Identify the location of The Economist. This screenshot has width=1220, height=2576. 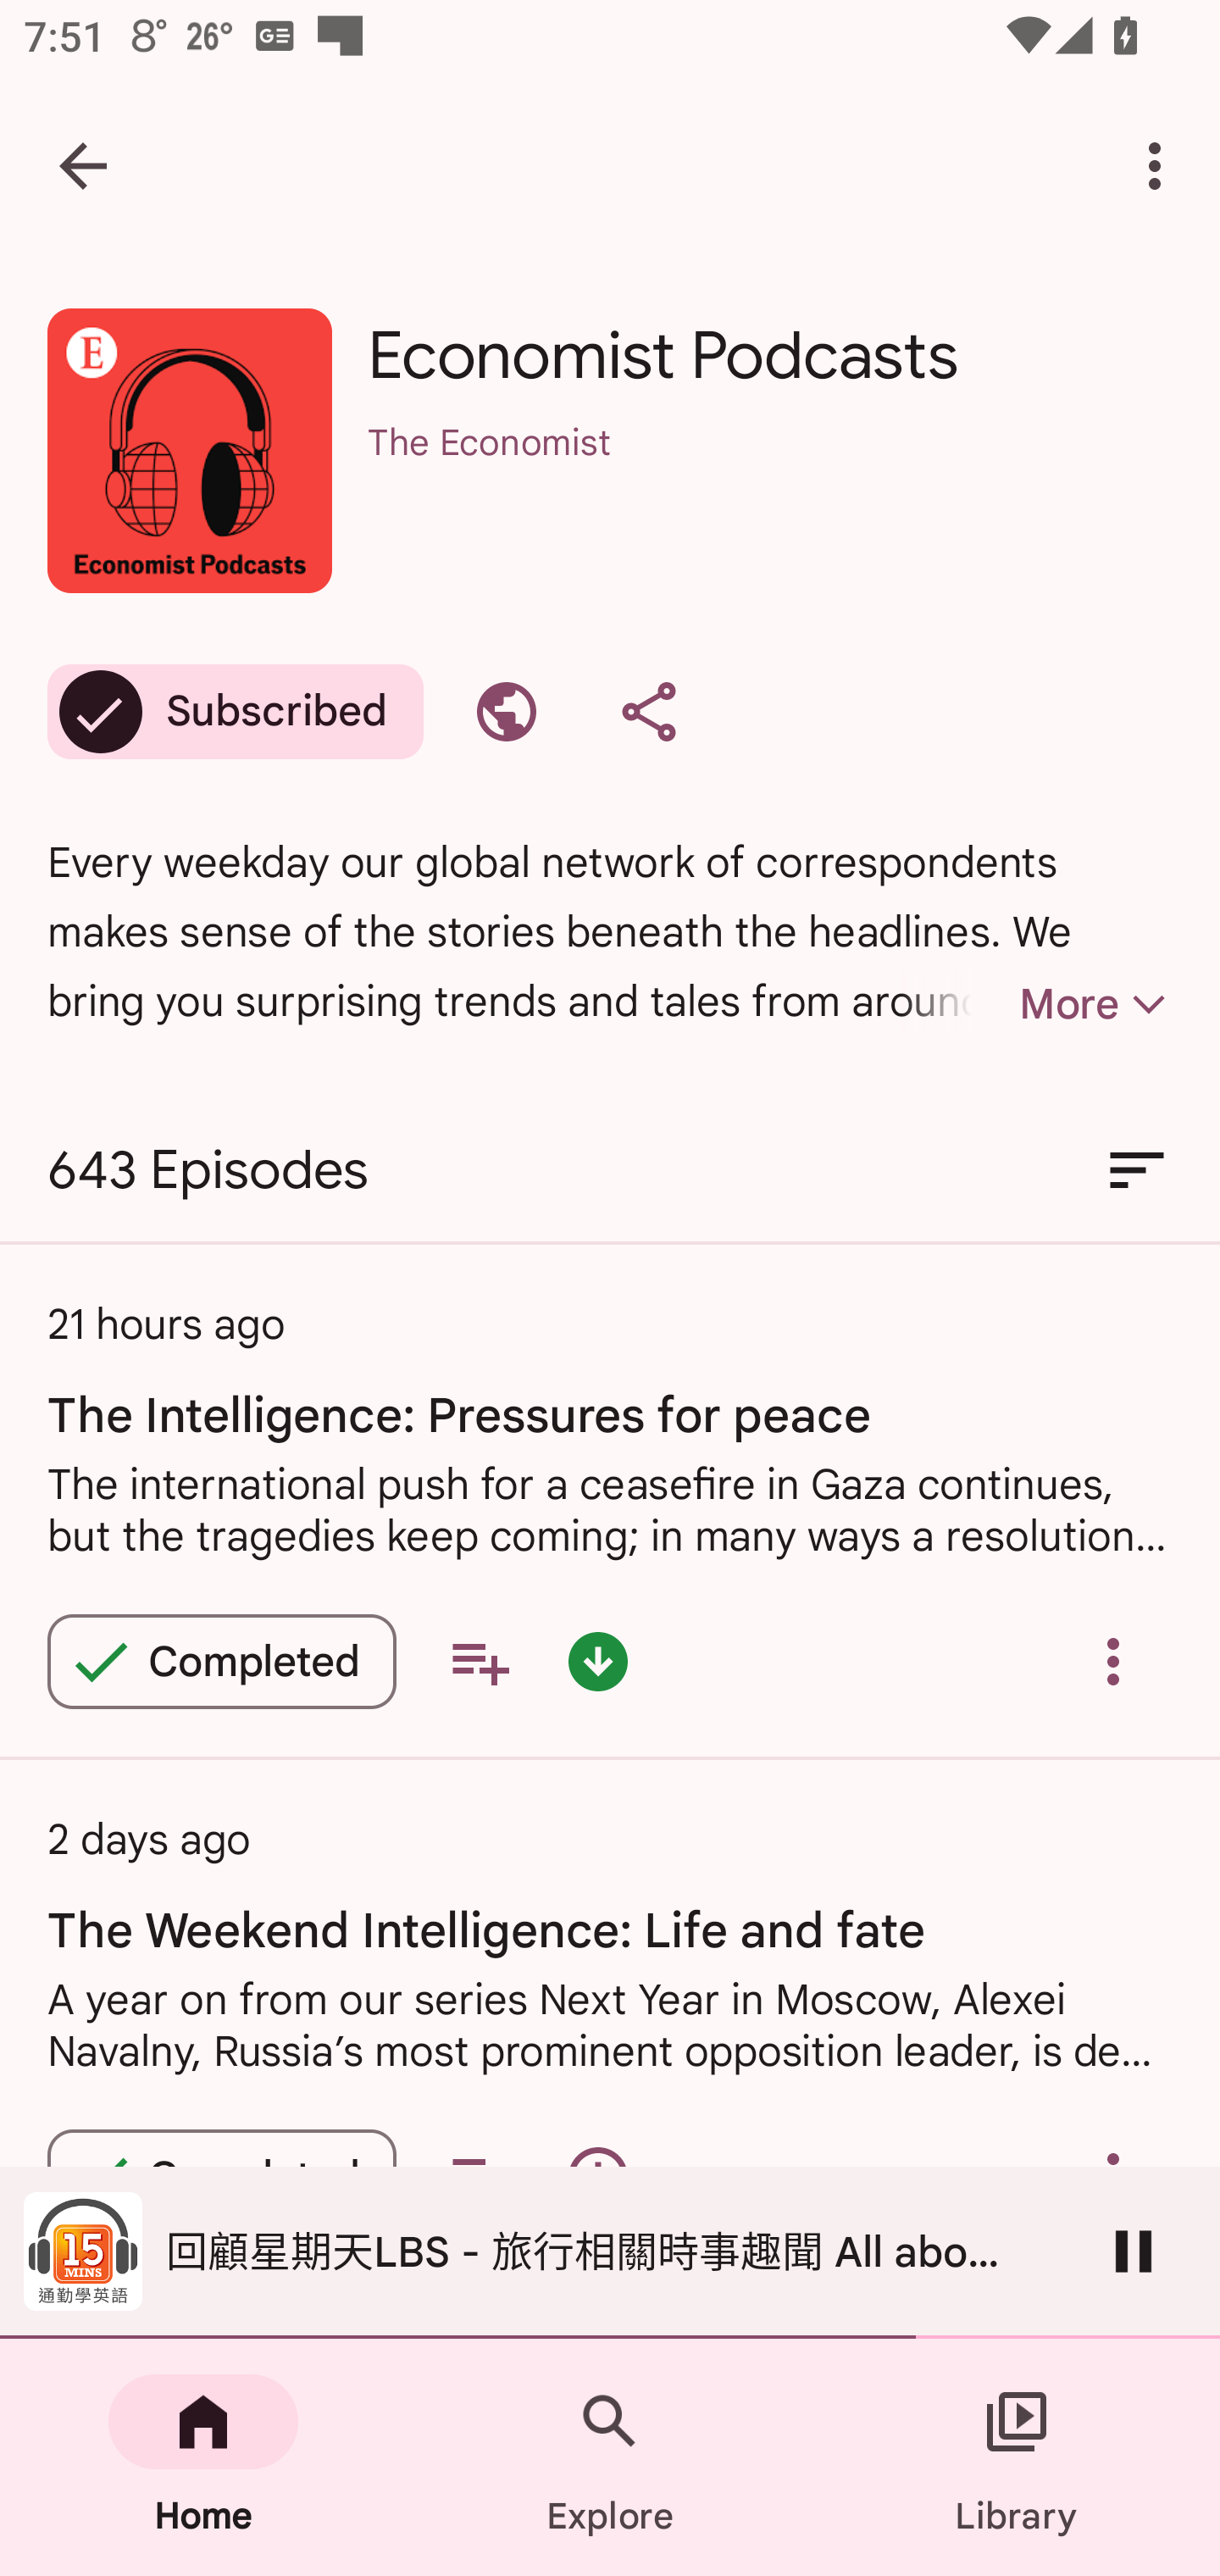
(769, 485).